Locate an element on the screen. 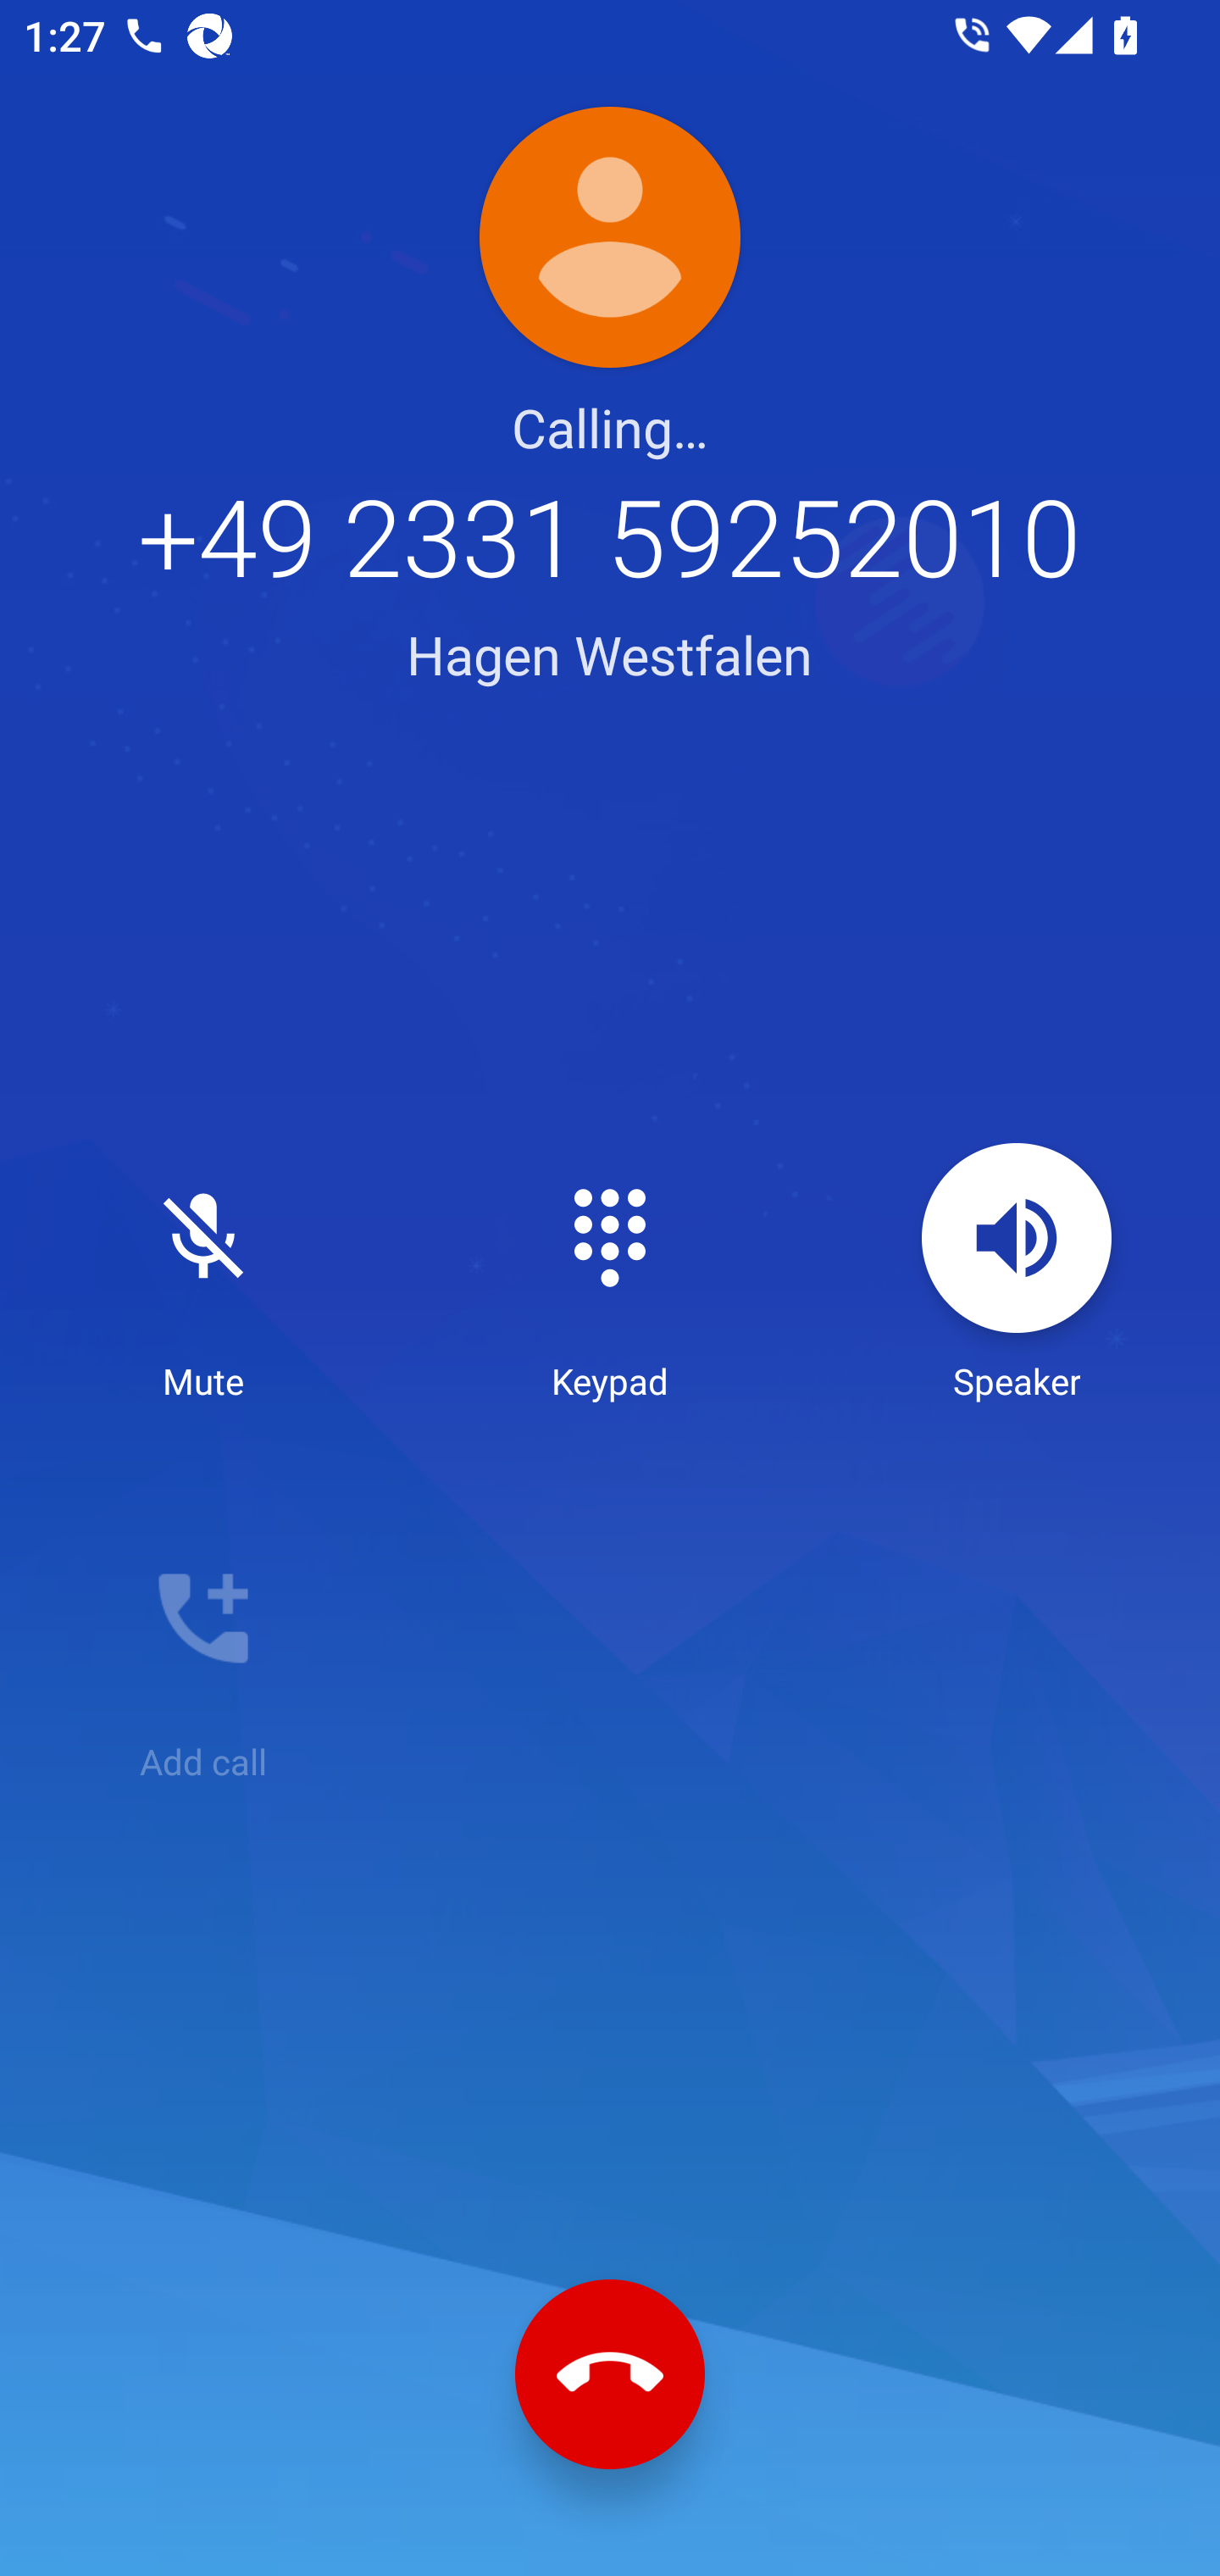 The height and width of the screenshot is (2576, 1220). End call is located at coordinates (610, 2374).